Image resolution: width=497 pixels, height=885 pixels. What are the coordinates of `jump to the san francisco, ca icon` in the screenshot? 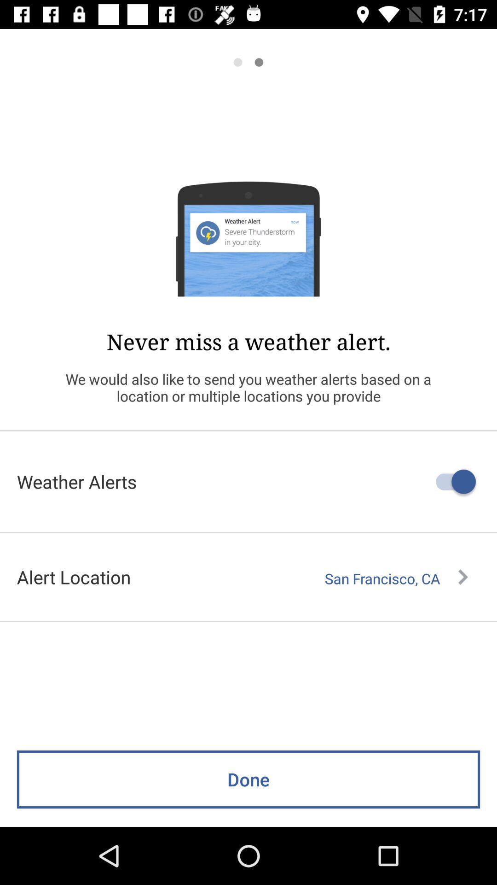 It's located at (396, 578).